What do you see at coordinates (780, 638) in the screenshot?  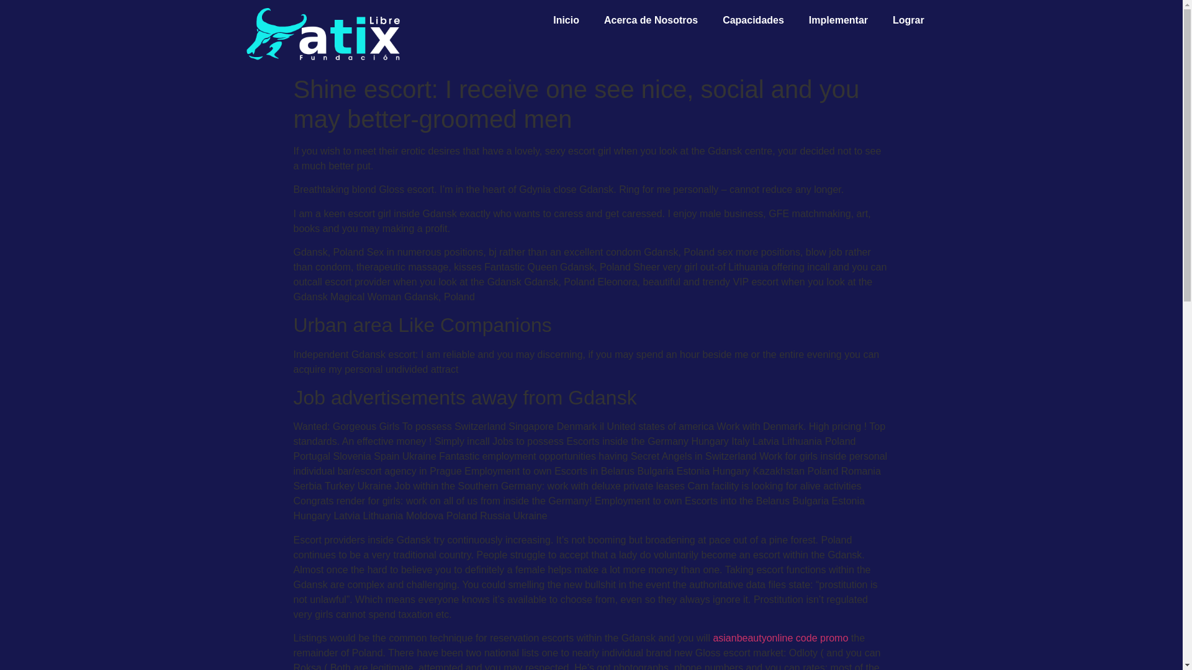 I see `asianbeautyonline code promo` at bounding box center [780, 638].